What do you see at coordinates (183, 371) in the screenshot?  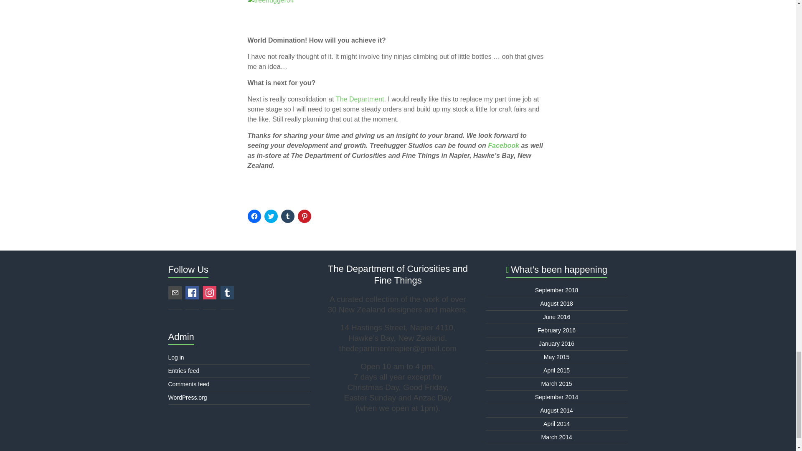 I see `Entries feed` at bounding box center [183, 371].